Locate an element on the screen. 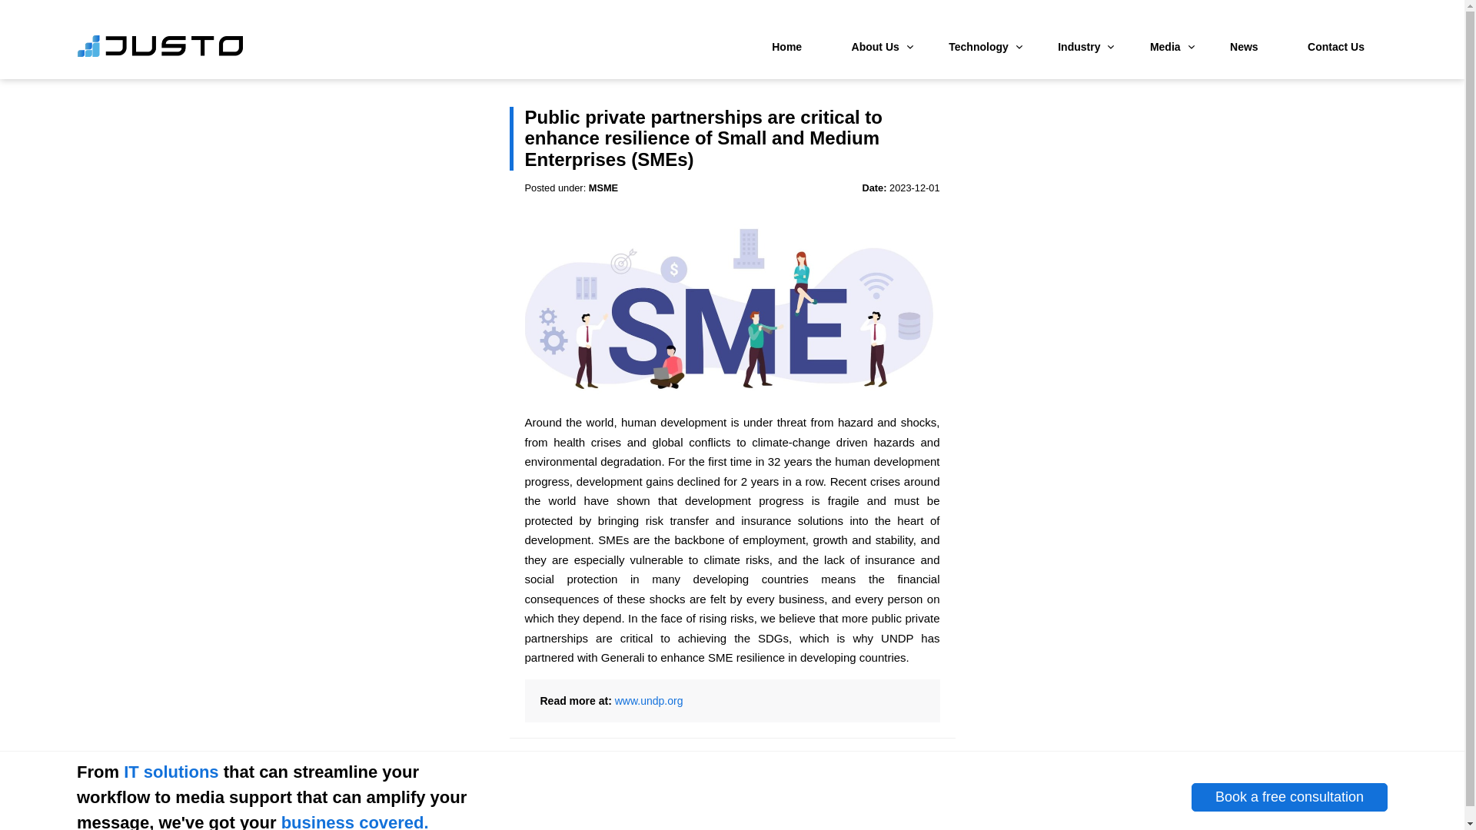 The image size is (1476, 830). Technology is located at coordinates (979, 46).